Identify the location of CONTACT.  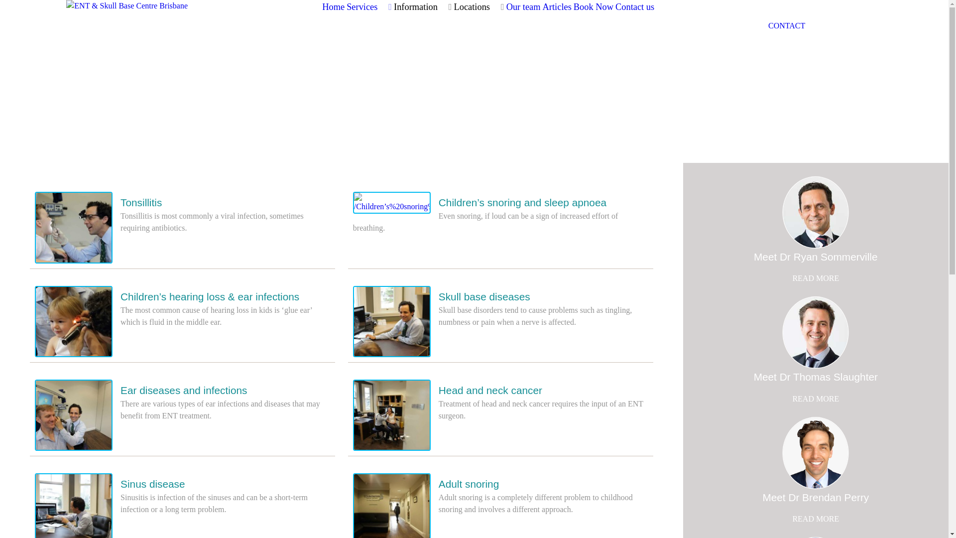
(787, 26).